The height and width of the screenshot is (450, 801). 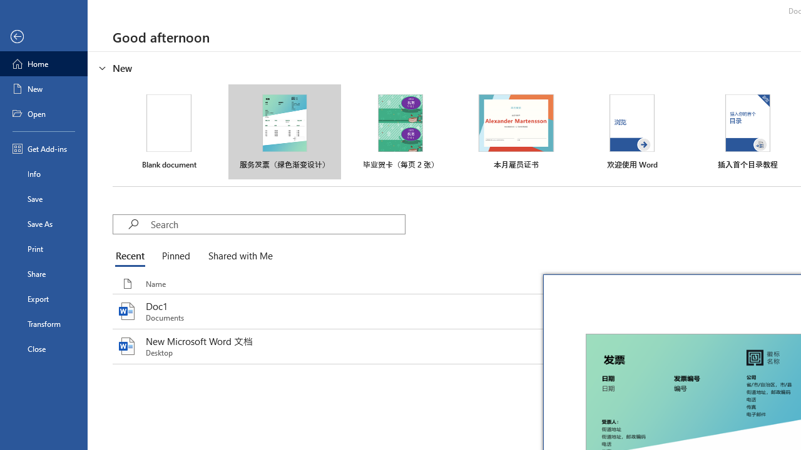 What do you see at coordinates (44, 249) in the screenshot?
I see `Print` at bounding box center [44, 249].